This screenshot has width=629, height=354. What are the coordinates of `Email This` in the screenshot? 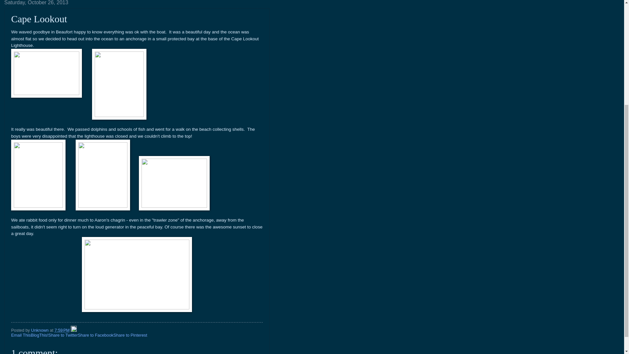 It's located at (21, 335).